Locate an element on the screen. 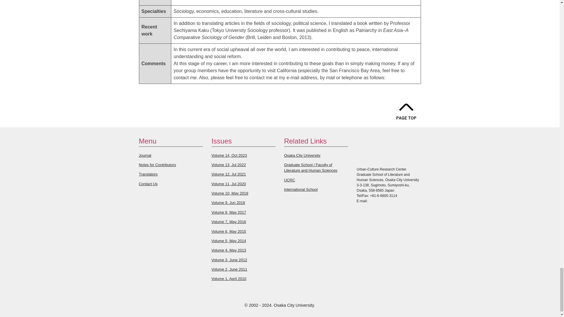 The height and width of the screenshot is (317, 564). Volume 8, May 2017 is located at coordinates (229, 213).